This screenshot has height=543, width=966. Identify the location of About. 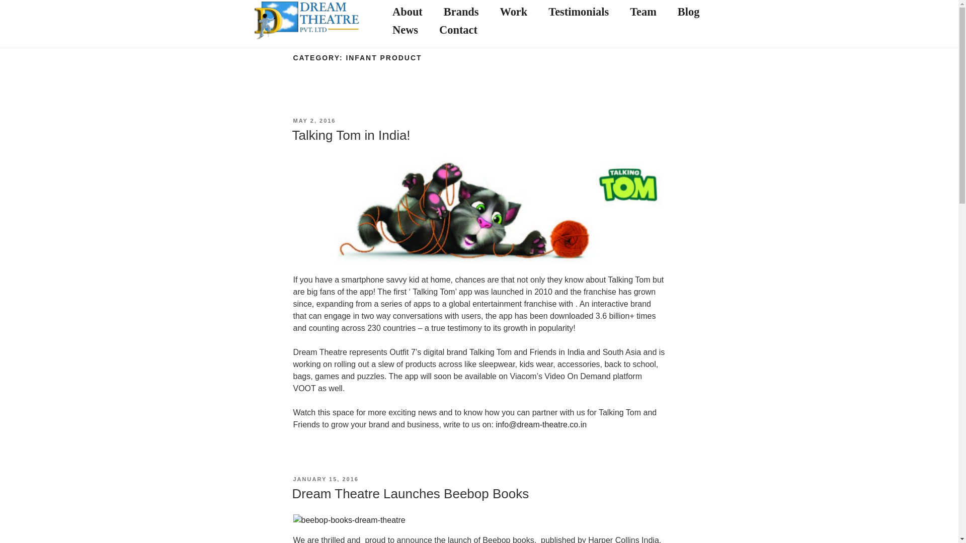
(408, 13).